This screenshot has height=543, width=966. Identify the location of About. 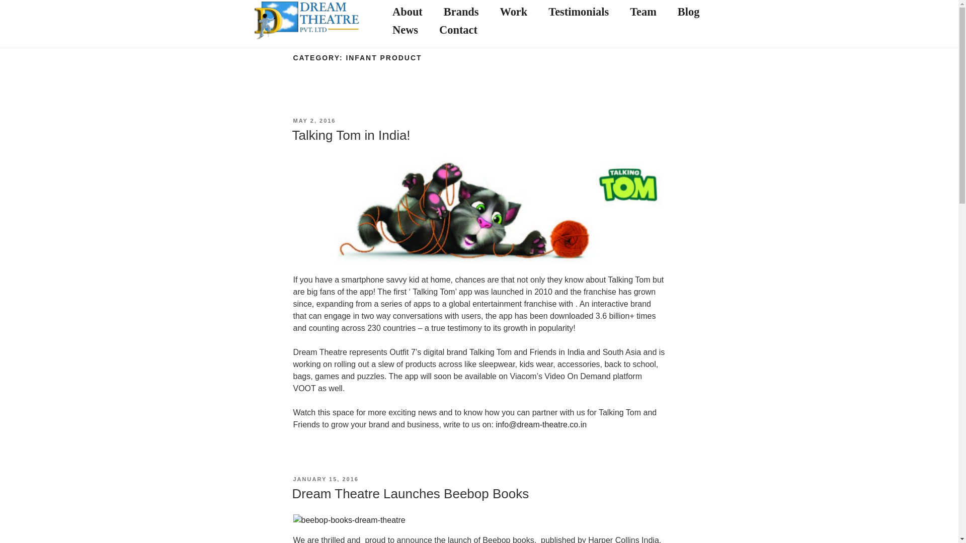
(408, 13).